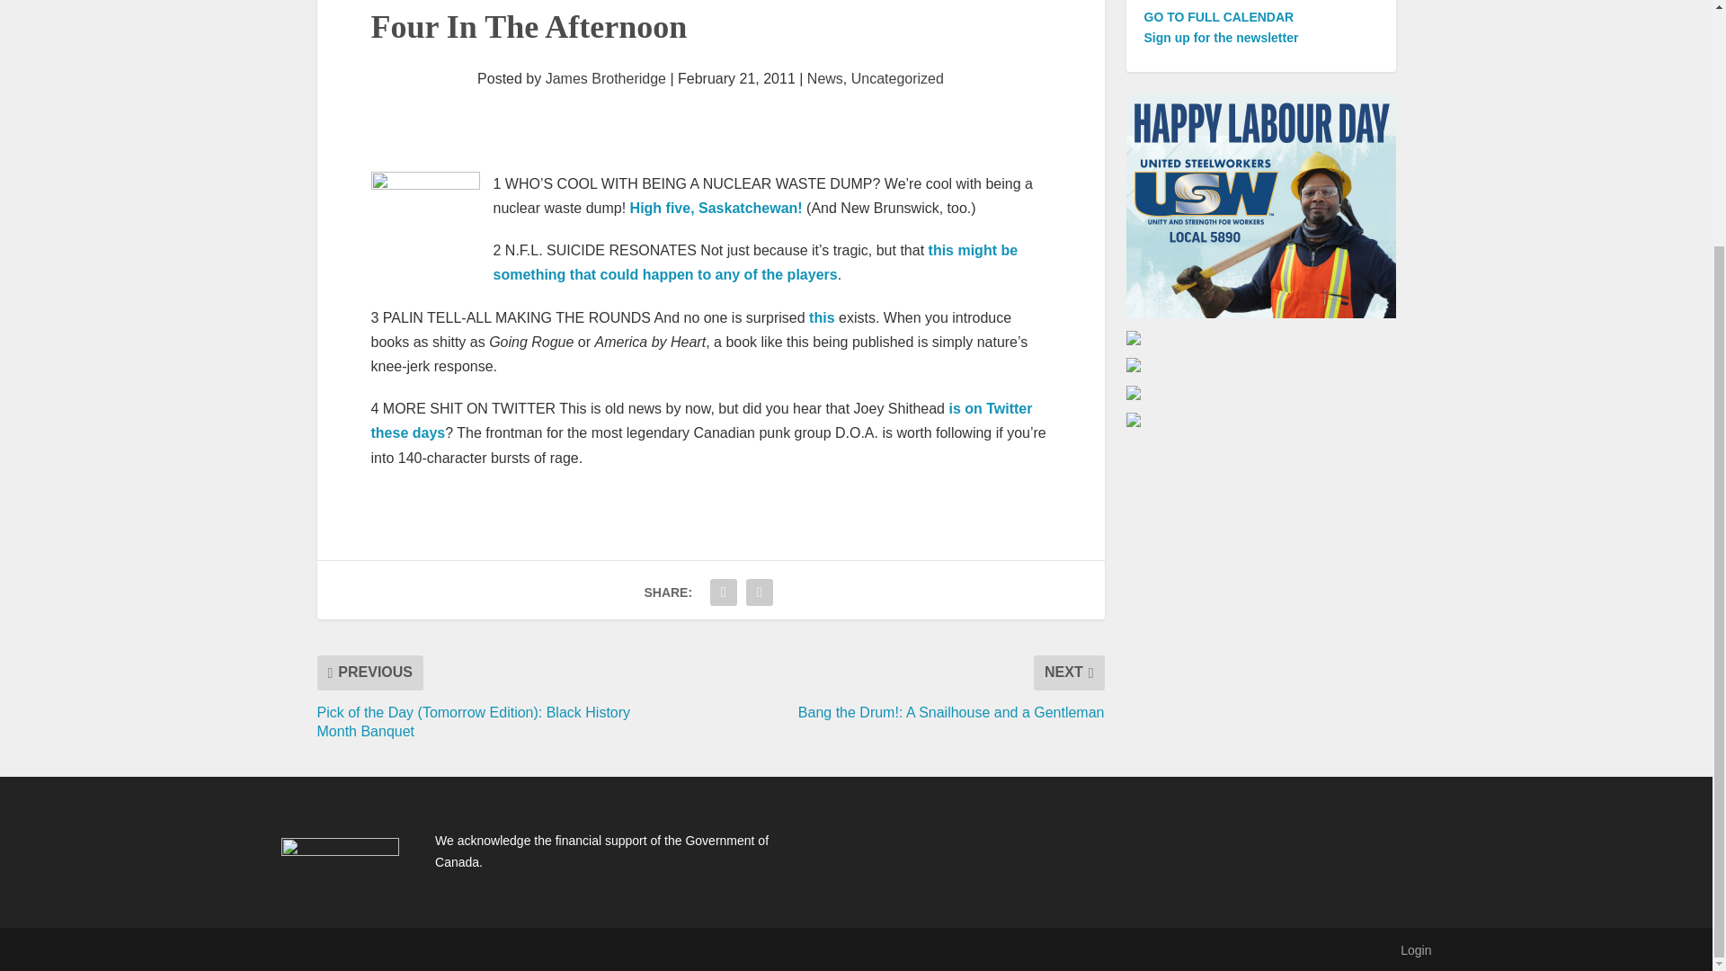  I want to click on Login, so click(1415, 949).